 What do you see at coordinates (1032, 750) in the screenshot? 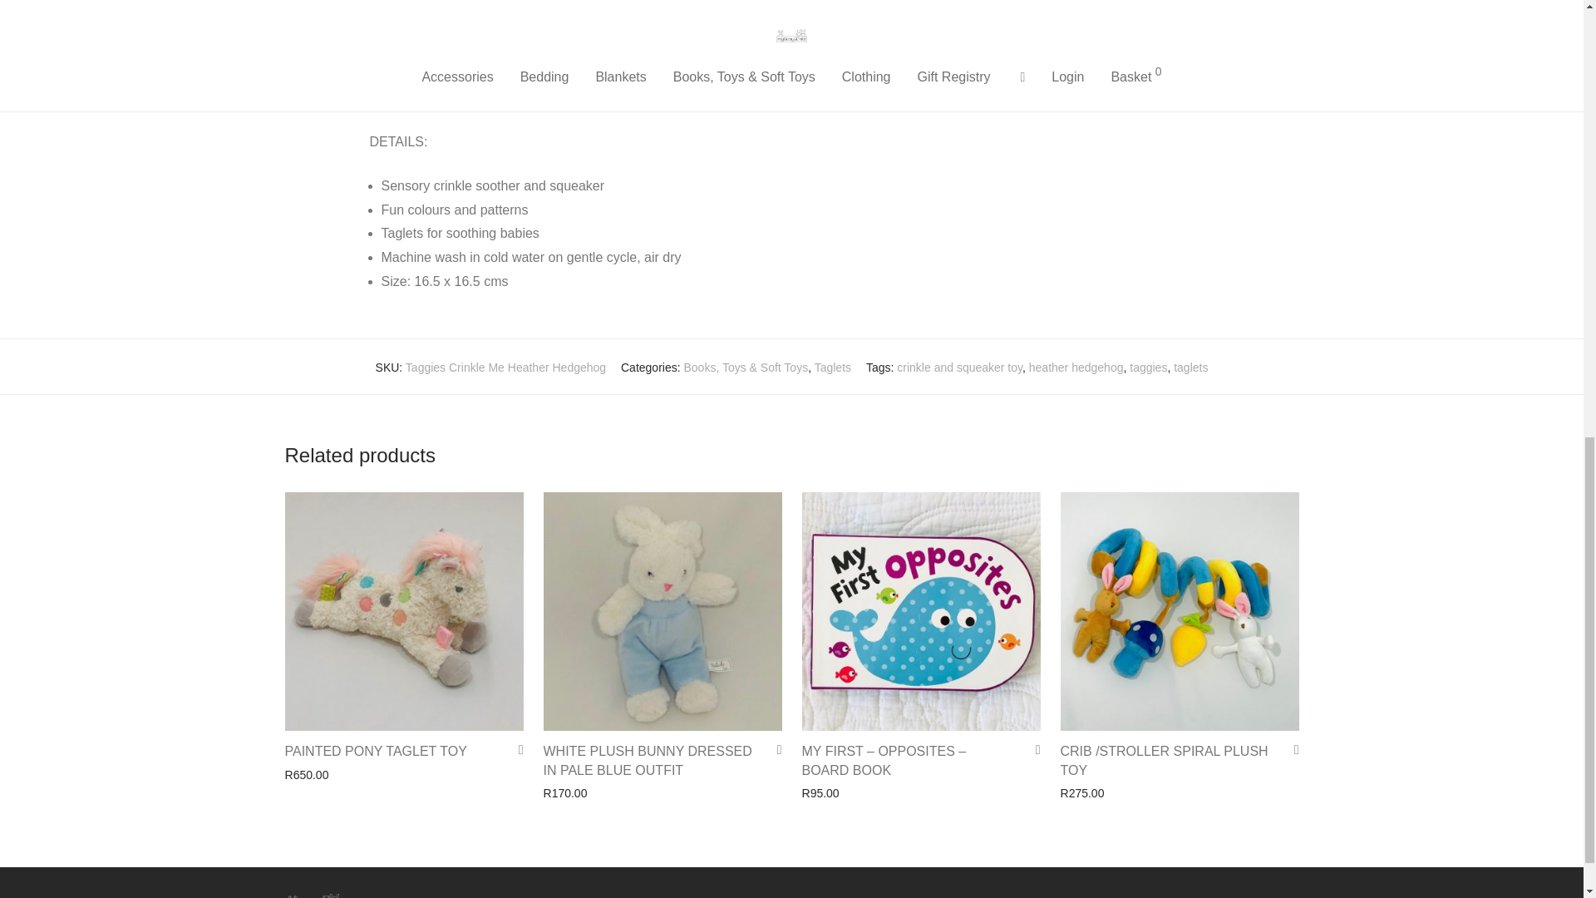
I see `Add to Wishlist` at bounding box center [1032, 750].